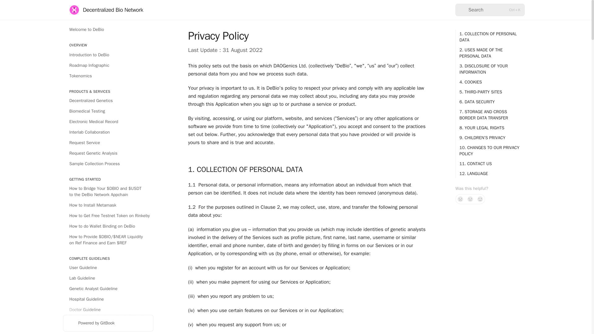 The height and width of the screenshot is (334, 594). I want to click on Lab Guideline, so click(108, 278).